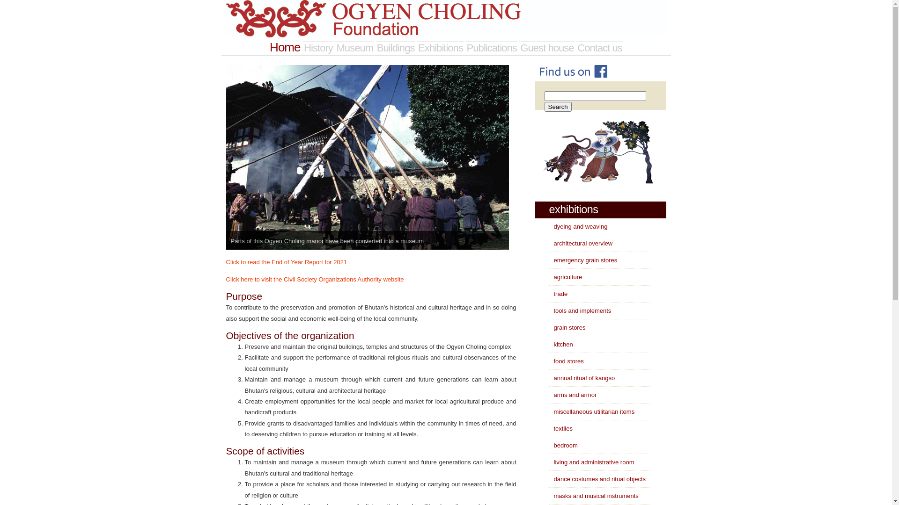  Describe the element at coordinates (573, 395) in the screenshot. I see `arms and armor` at that location.